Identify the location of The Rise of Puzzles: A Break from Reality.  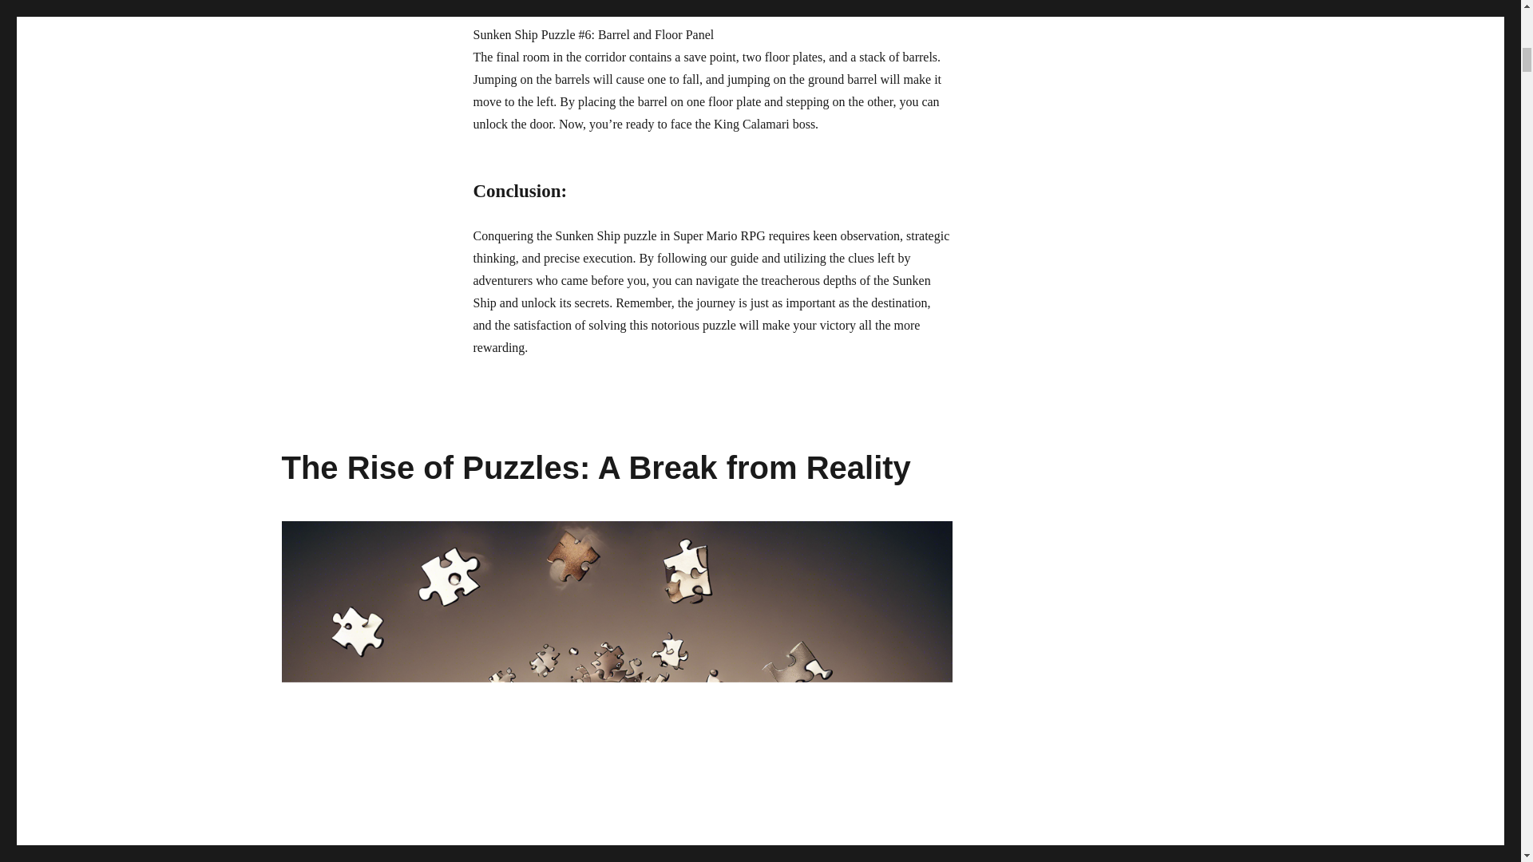
(596, 468).